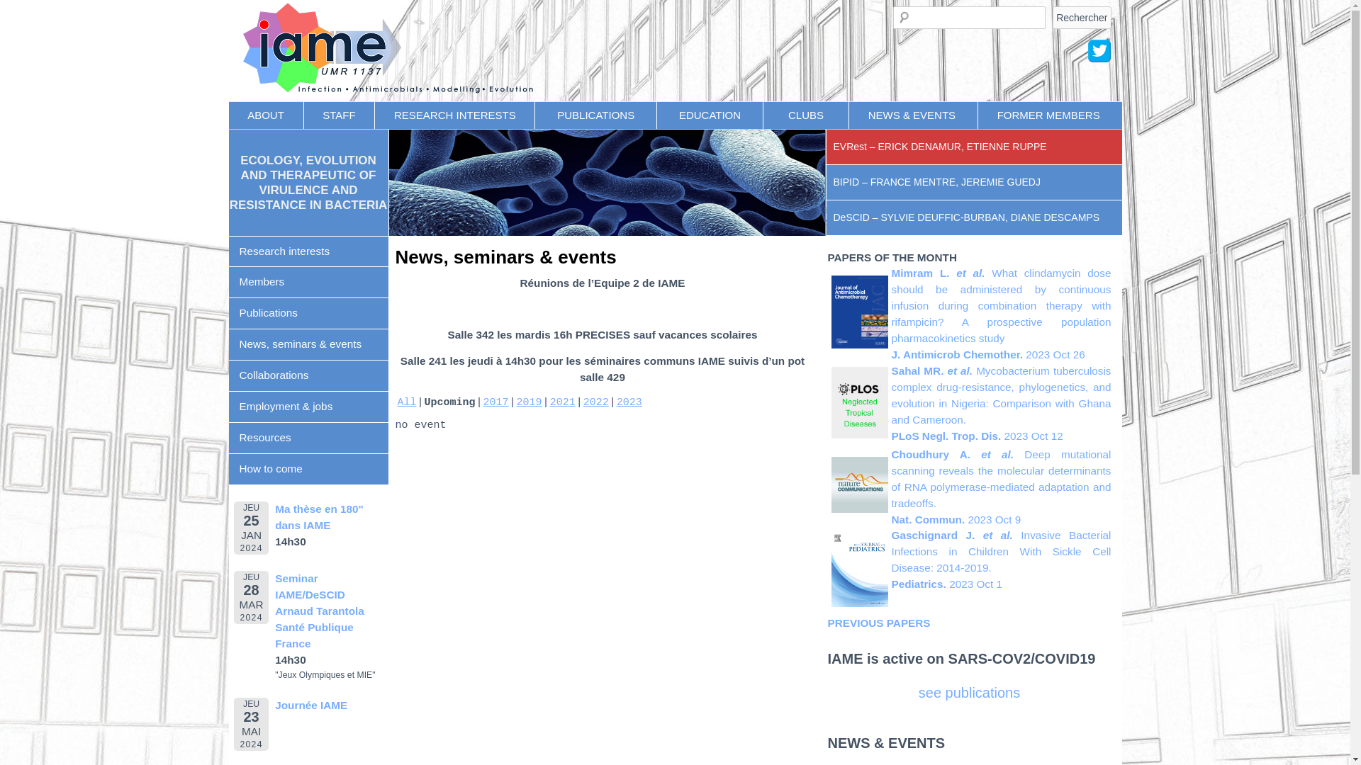 The image size is (1361, 765). Describe the element at coordinates (595, 115) in the screenshot. I see ` PUBLICATIONS ` at that location.